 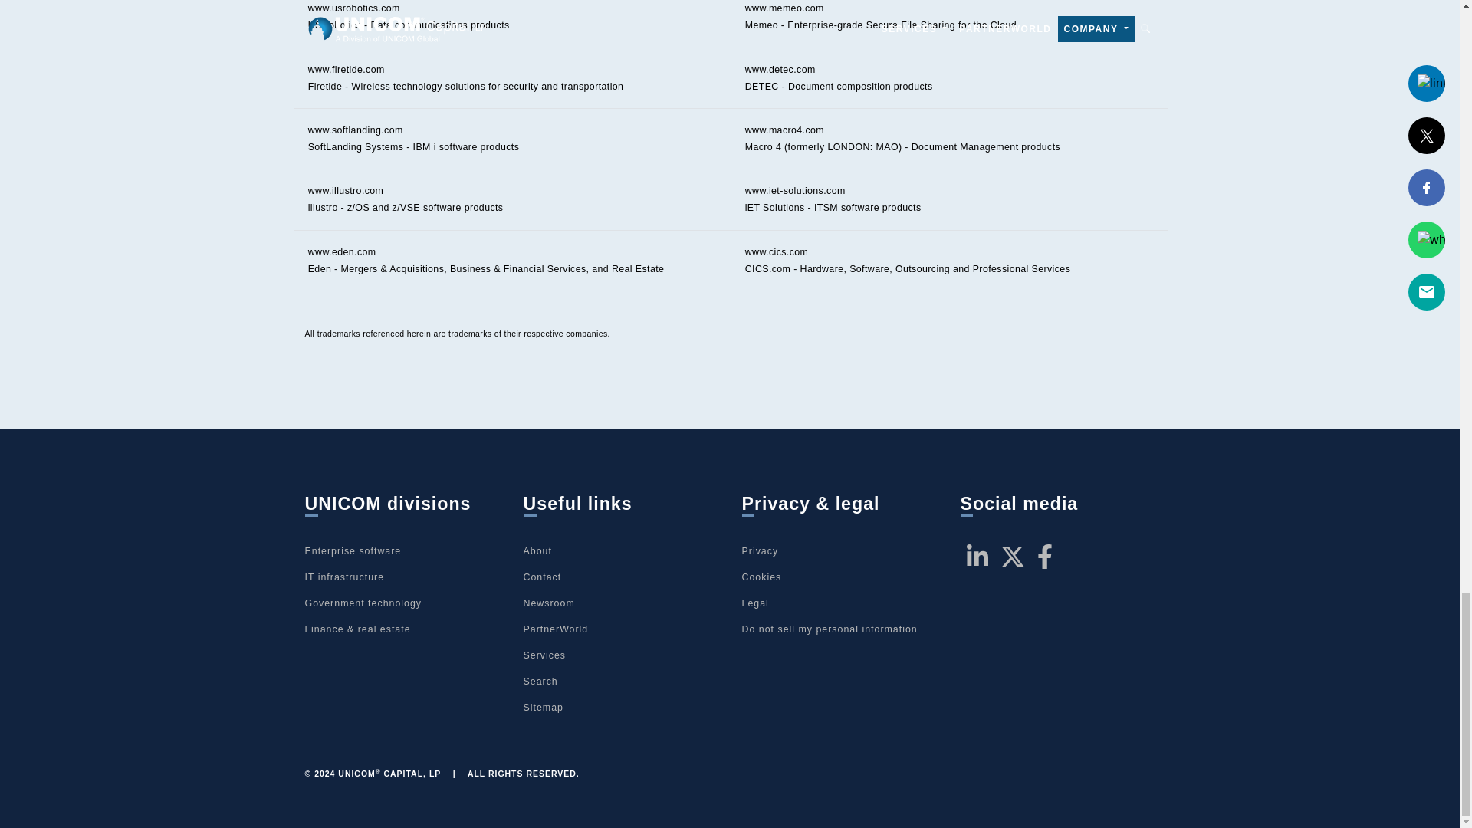 What do you see at coordinates (346, 190) in the screenshot?
I see `www.illustro.com` at bounding box center [346, 190].